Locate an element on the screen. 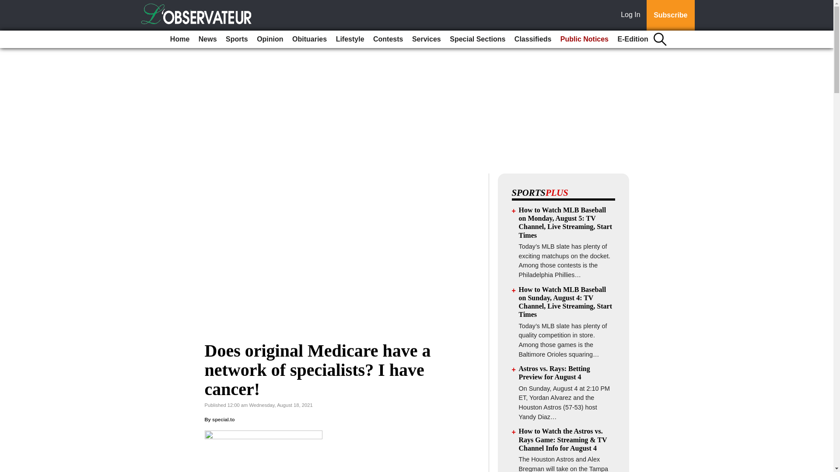  Classifieds is located at coordinates (532, 39).